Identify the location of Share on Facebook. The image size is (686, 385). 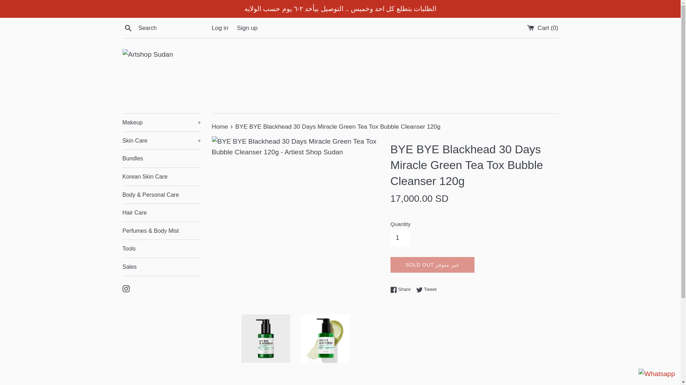
(402, 289).